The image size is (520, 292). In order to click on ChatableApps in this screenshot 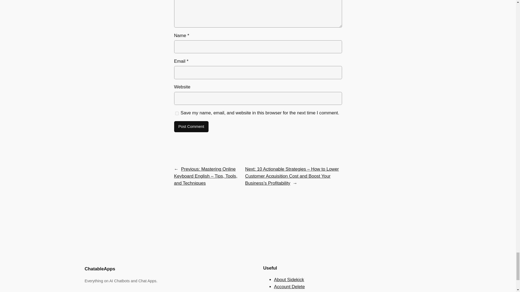, I will do `click(100, 269)`.